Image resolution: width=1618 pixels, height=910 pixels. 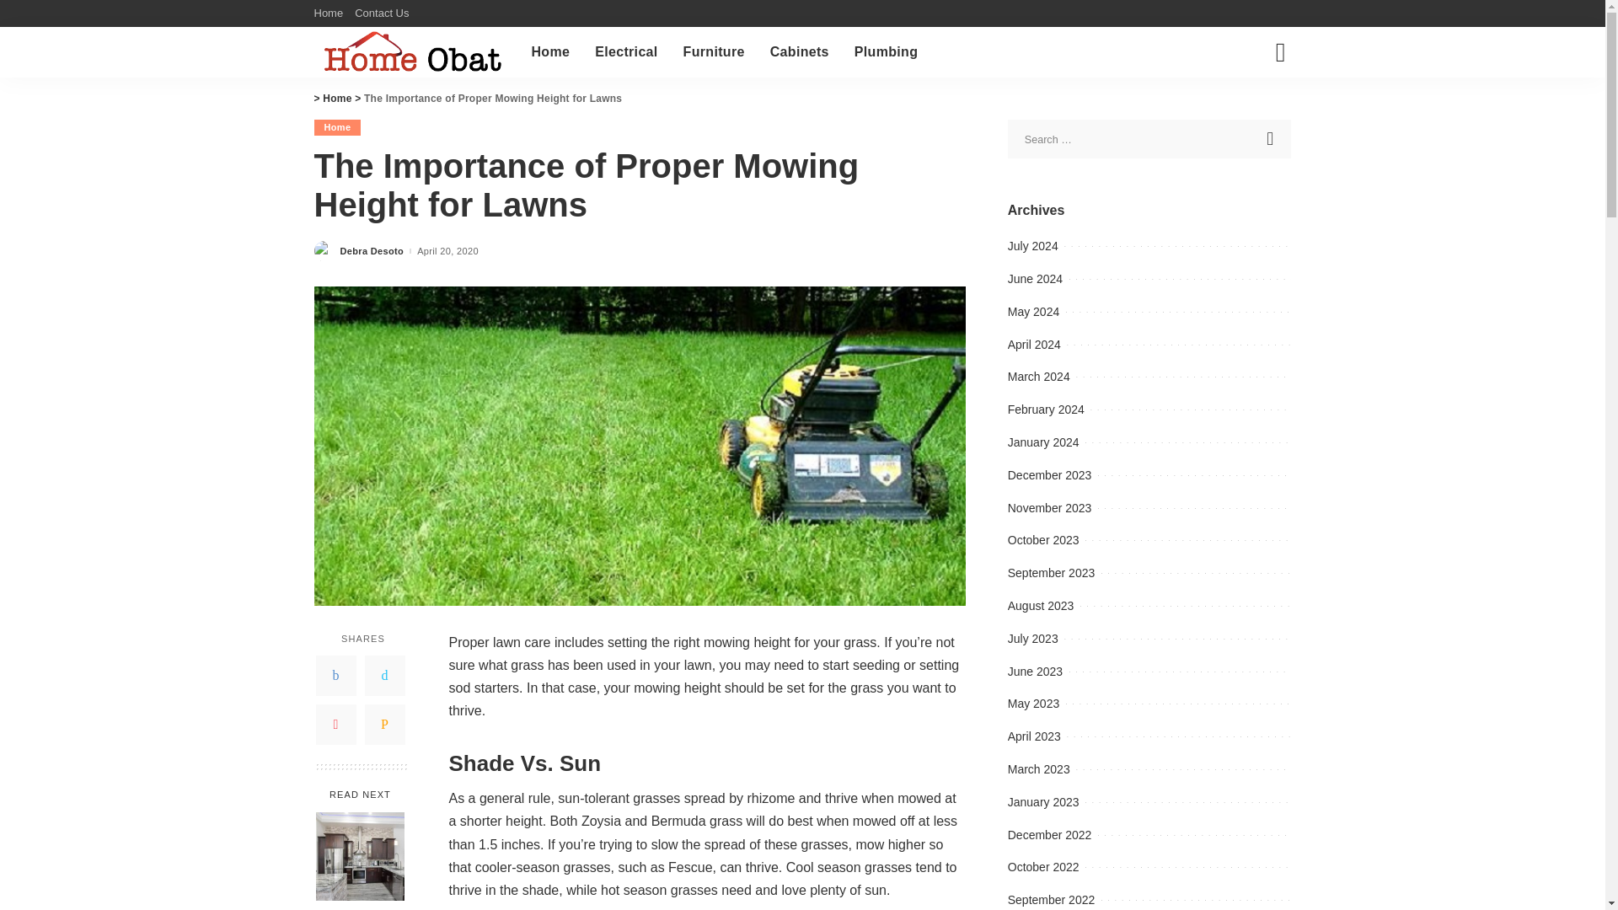 What do you see at coordinates (335, 725) in the screenshot?
I see `Pinterest` at bounding box center [335, 725].